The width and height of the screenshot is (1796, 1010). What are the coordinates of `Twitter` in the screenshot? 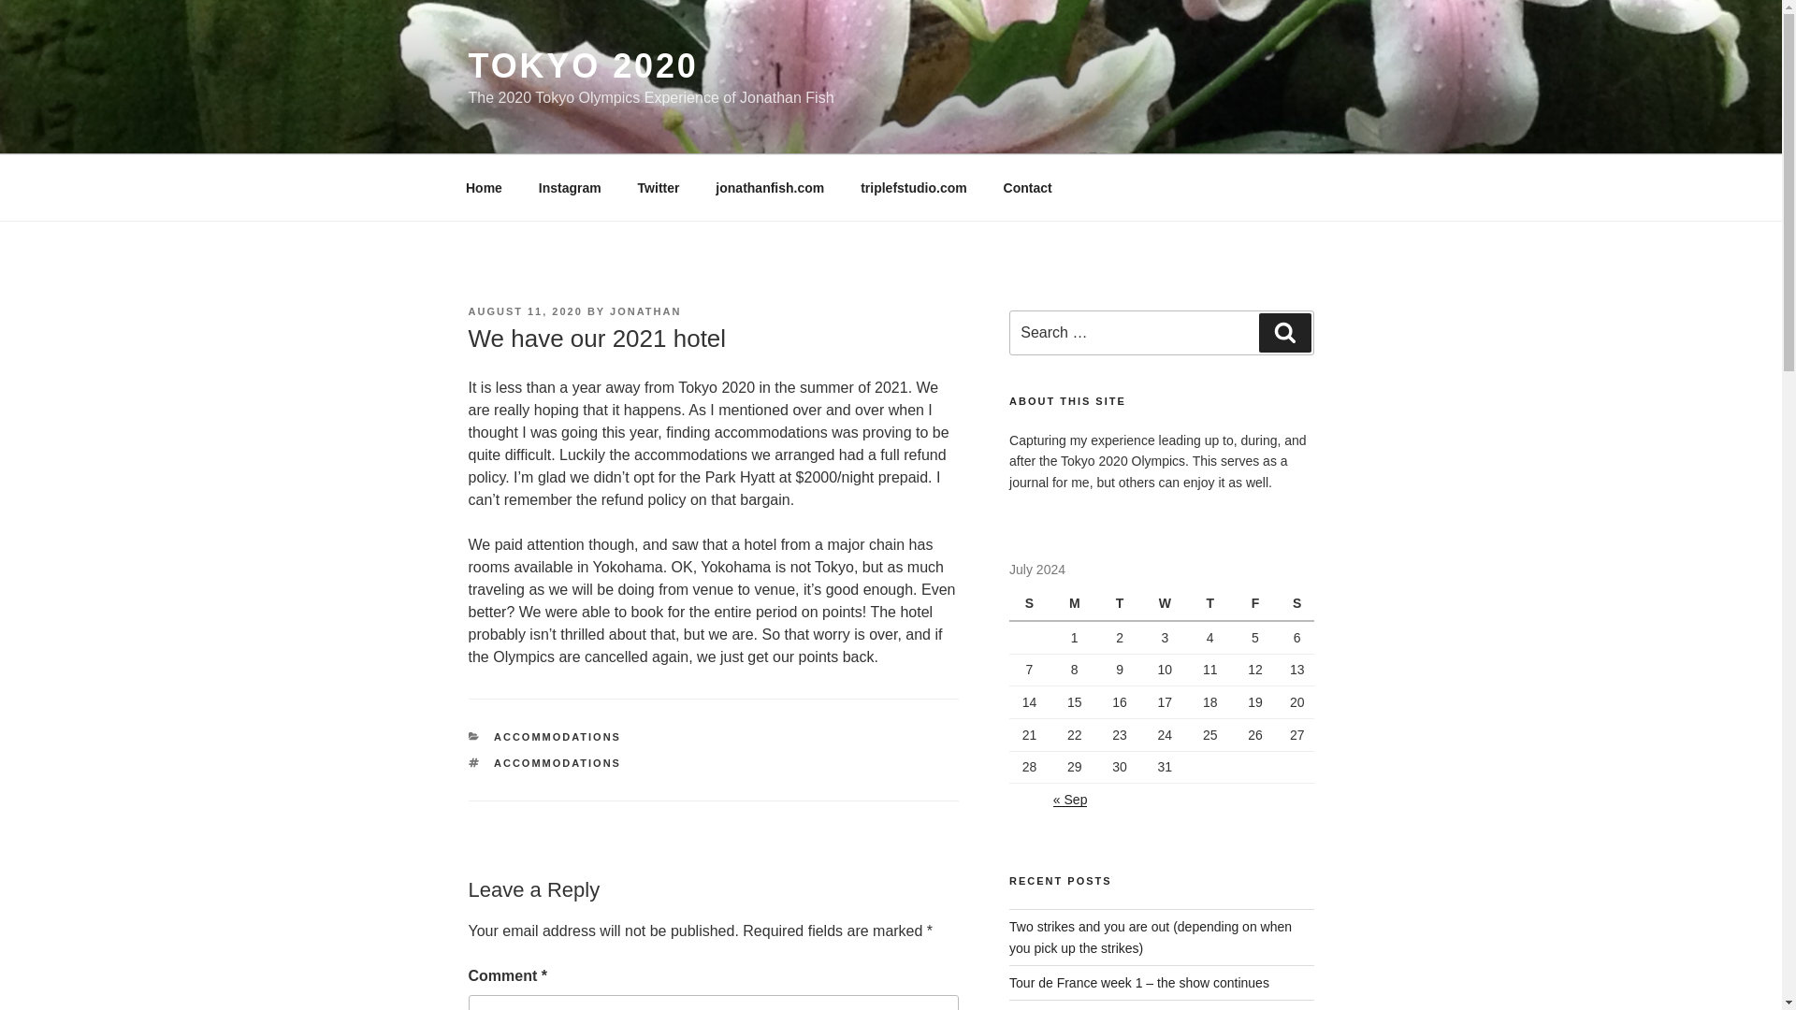 It's located at (659, 187).